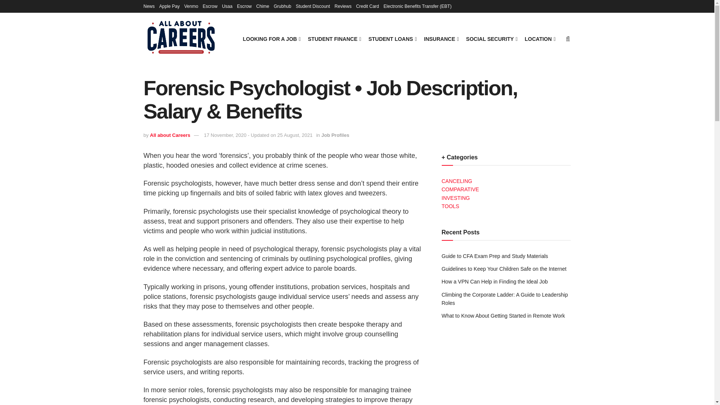 This screenshot has height=405, width=720. I want to click on Grubhub, so click(282, 6).